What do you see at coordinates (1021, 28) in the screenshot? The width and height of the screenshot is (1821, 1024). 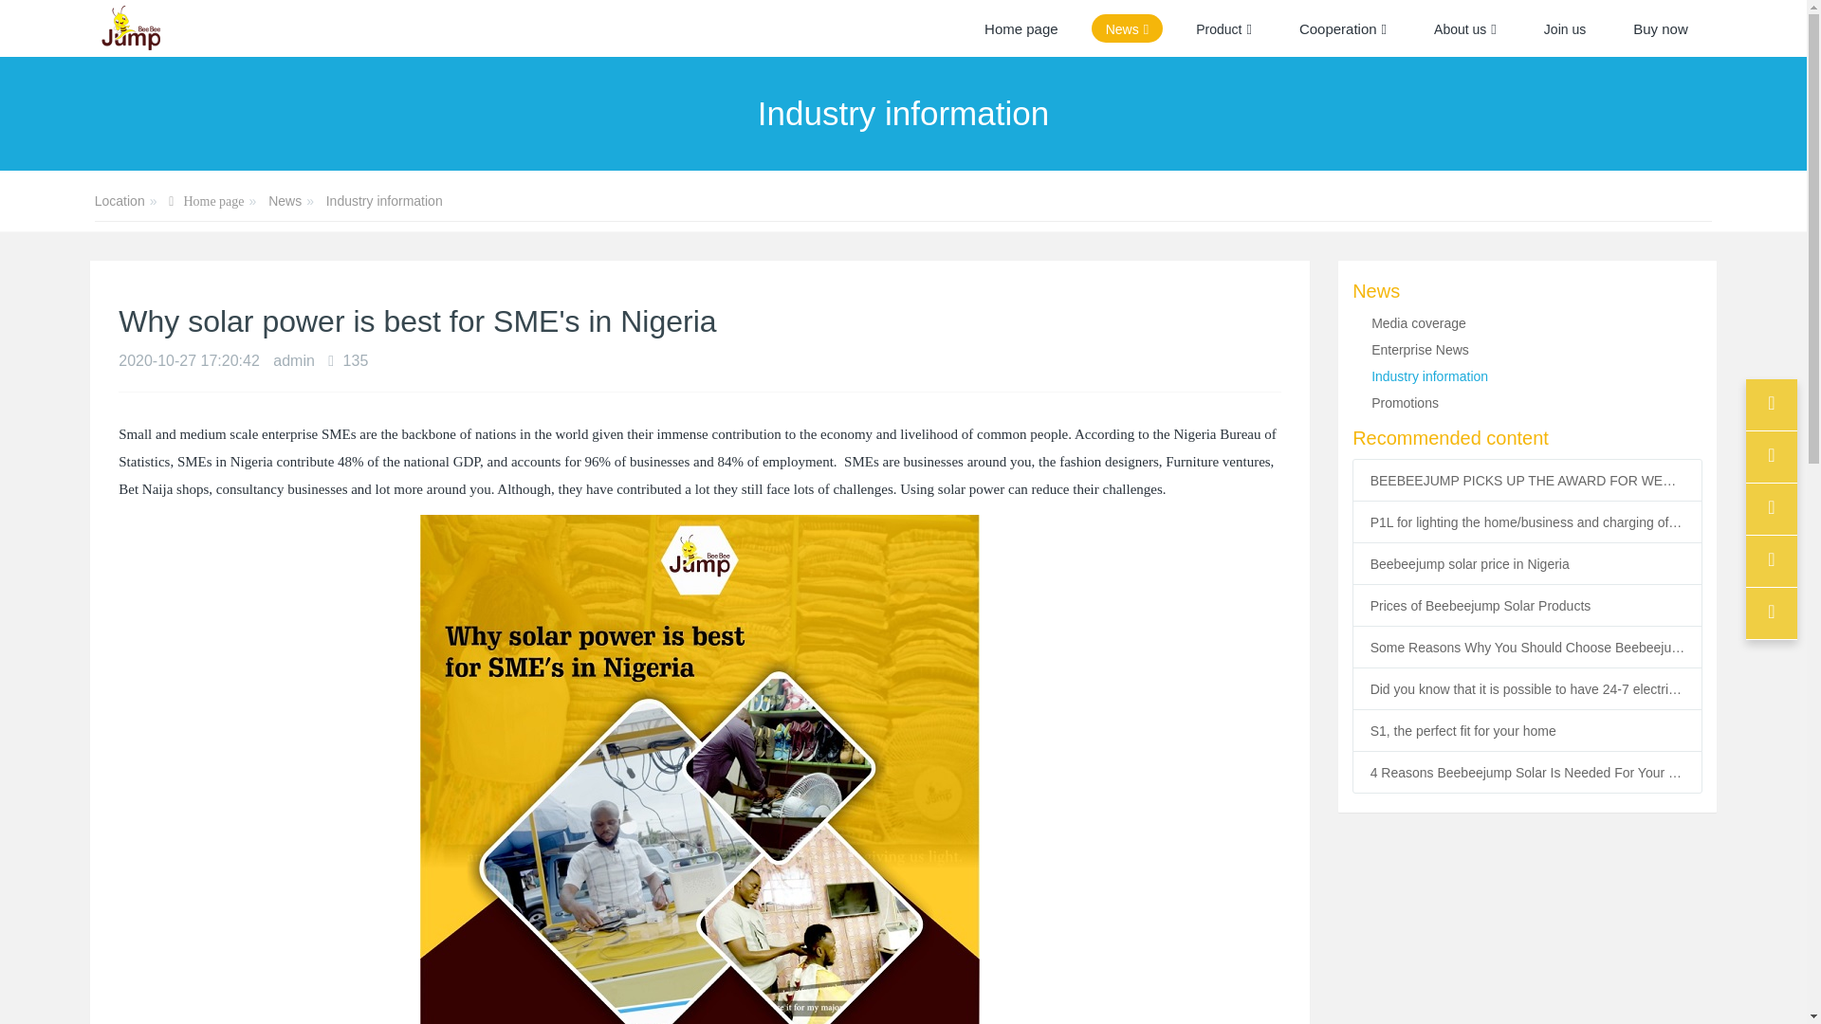 I see `Home page` at bounding box center [1021, 28].